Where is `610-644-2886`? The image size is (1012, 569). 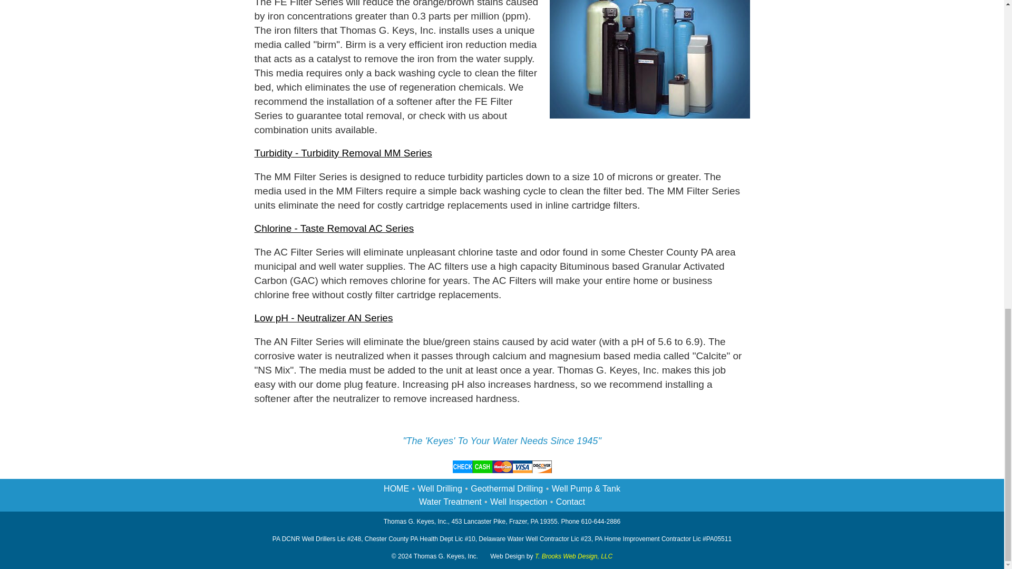 610-644-2886 is located at coordinates (600, 521).